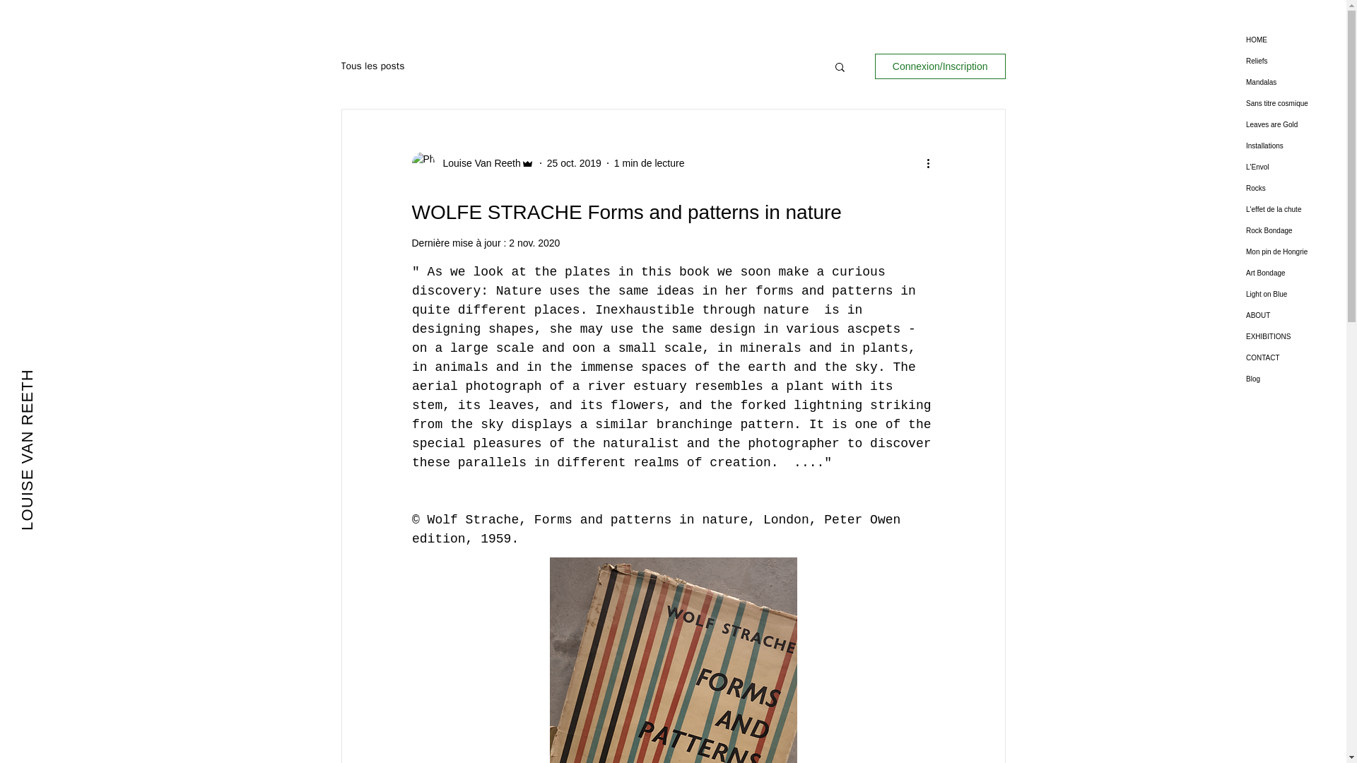  I want to click on LOUISE VAN REETH, so click(99, 377).